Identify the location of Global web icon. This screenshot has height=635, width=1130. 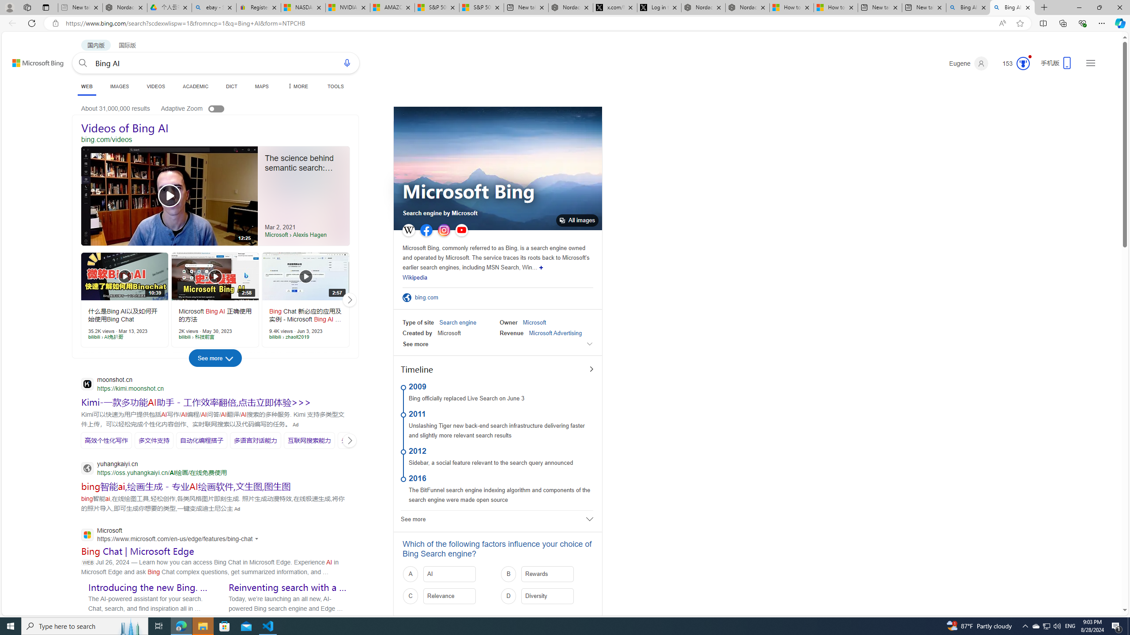
(87, 535).